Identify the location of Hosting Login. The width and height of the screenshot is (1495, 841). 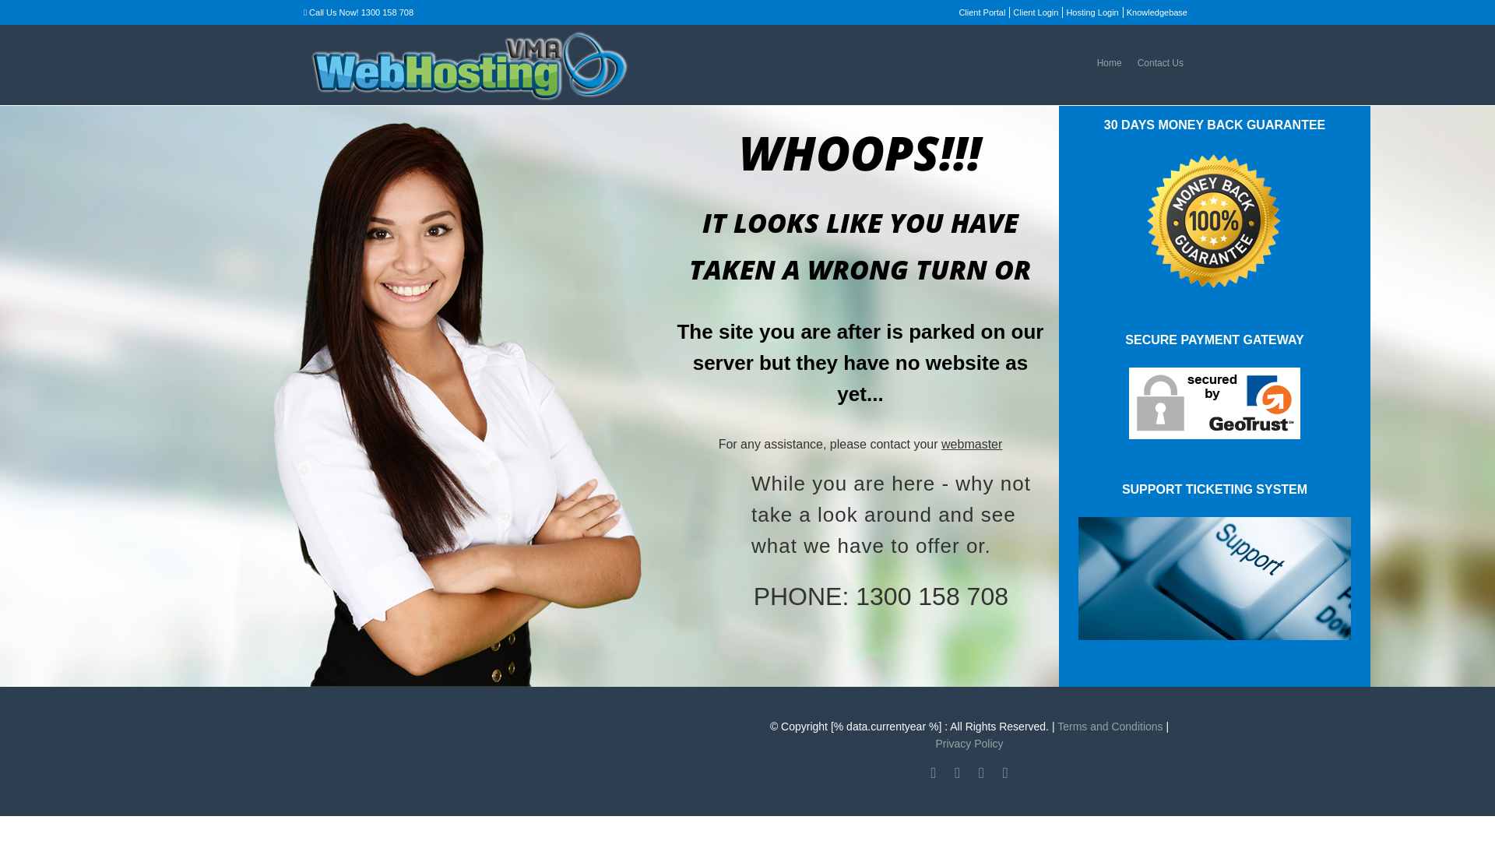
(1092, 12).